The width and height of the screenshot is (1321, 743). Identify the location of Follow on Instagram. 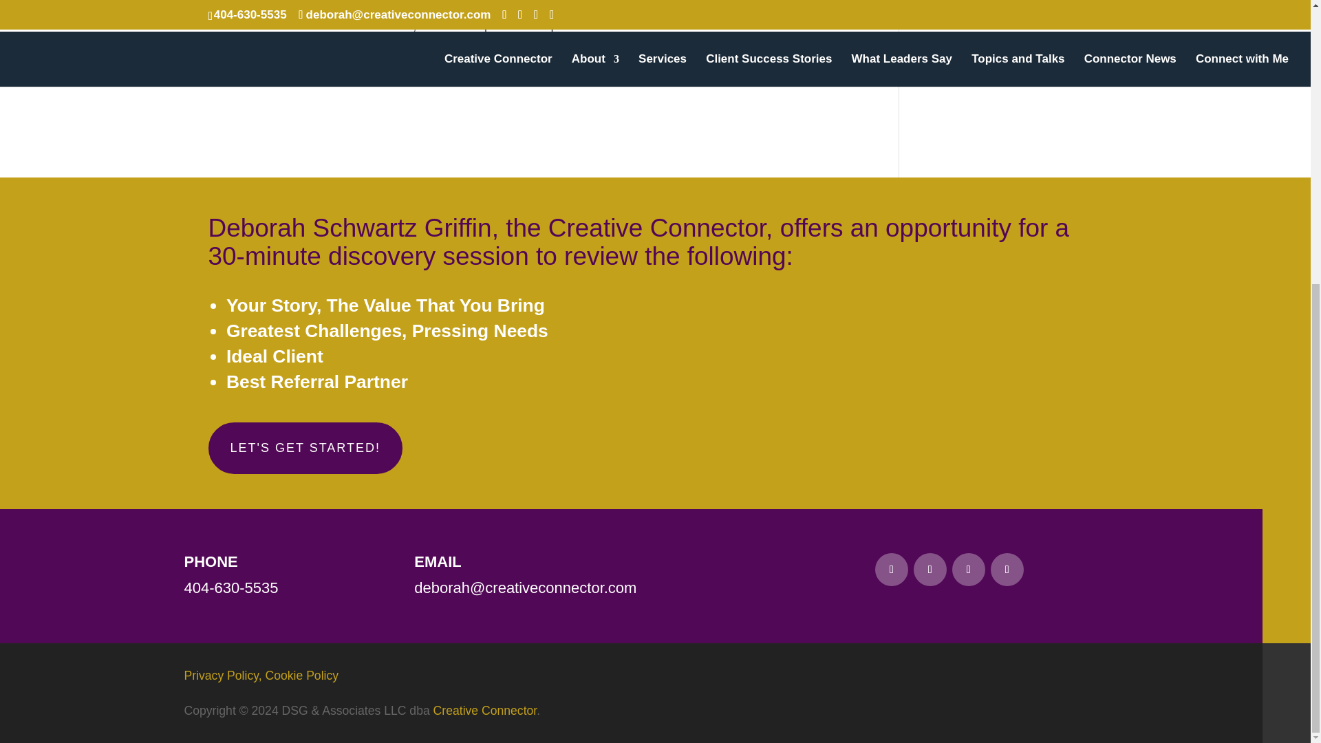
(1007, 570).